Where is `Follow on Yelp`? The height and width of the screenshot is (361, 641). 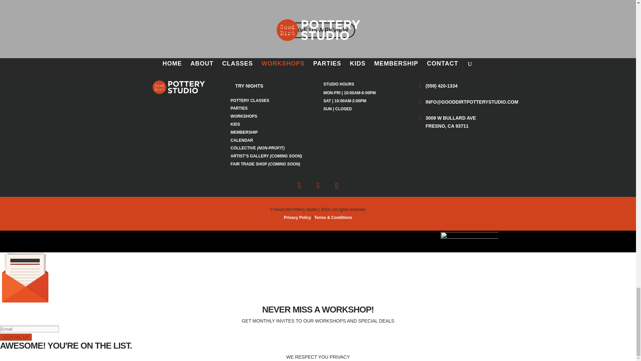
Follow on Yelp is located at coordinates (337, 185).